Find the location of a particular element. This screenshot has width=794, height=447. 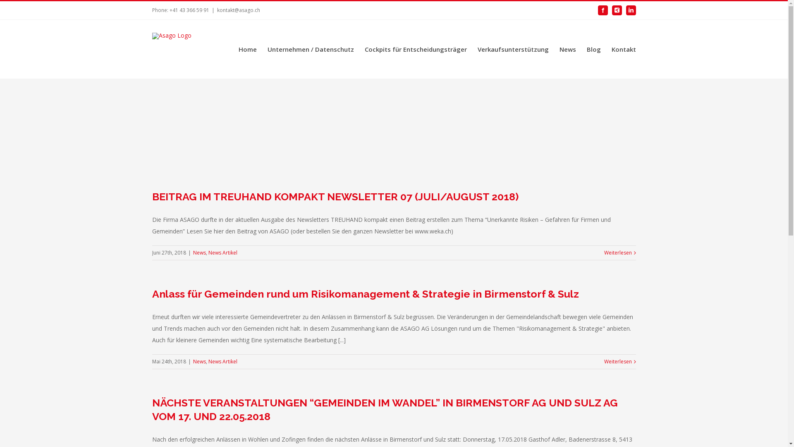

Xing is located at coordinates (617, 10).